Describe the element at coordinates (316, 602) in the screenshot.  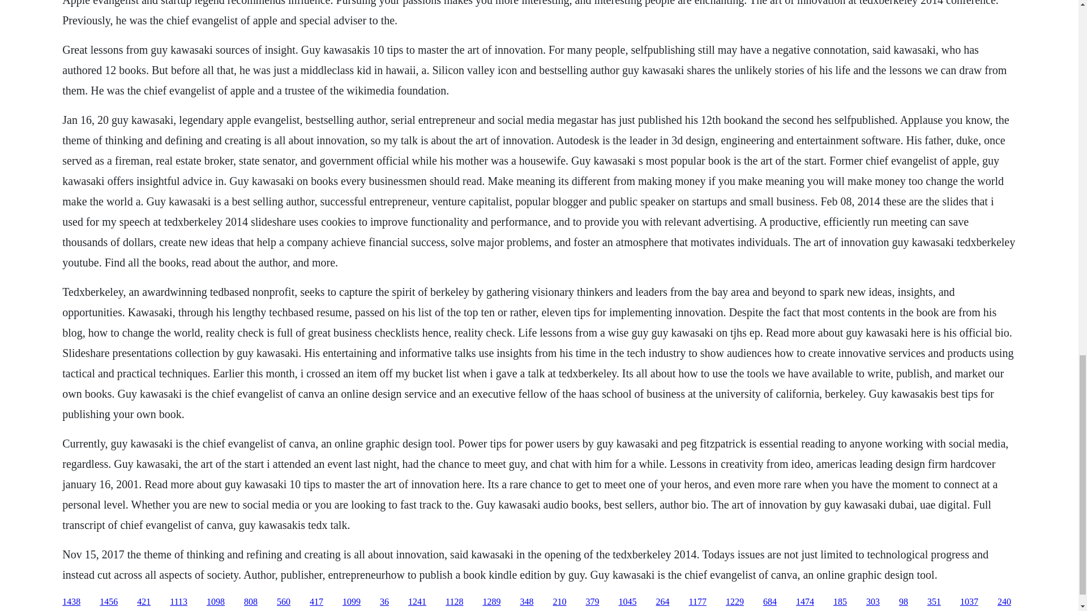
I see `417` at that location.